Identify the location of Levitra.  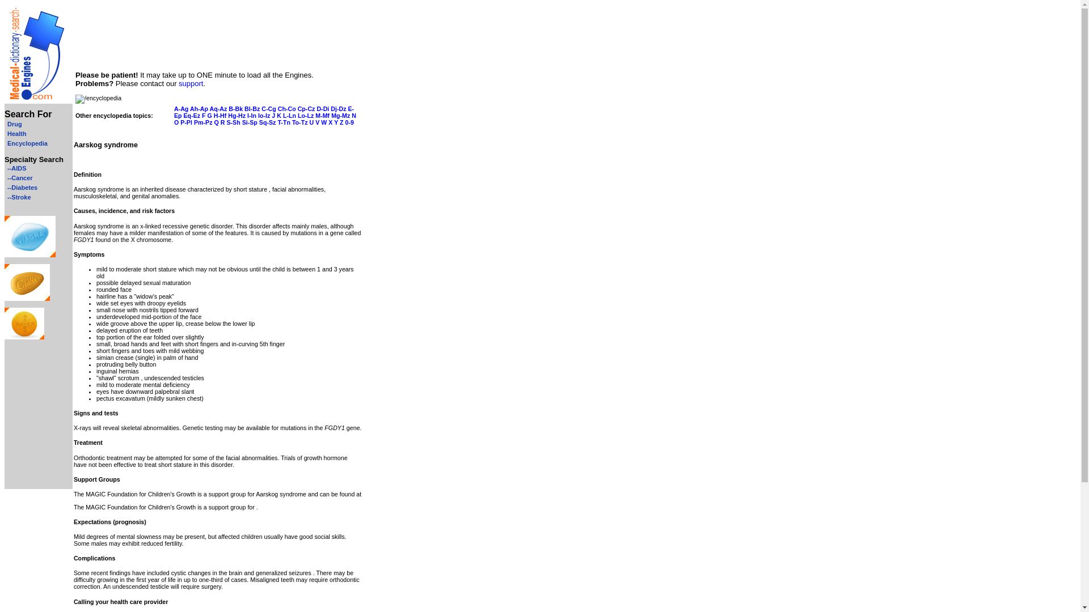
(24, 337).